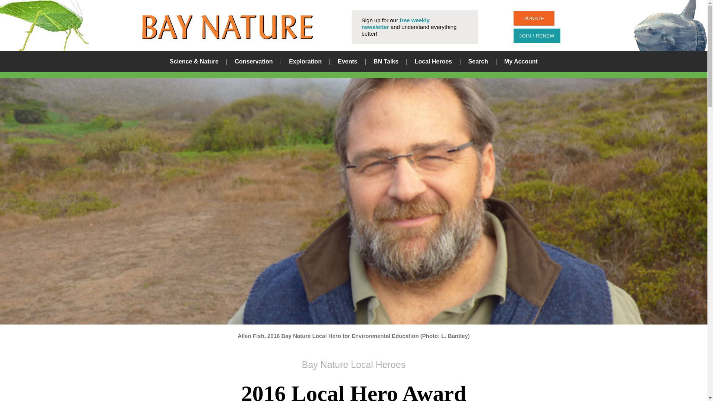  What do you see at coordinates (395, 24) in the screenshot?
I see `free weekly newsletter` at bounding box center [395, 24].